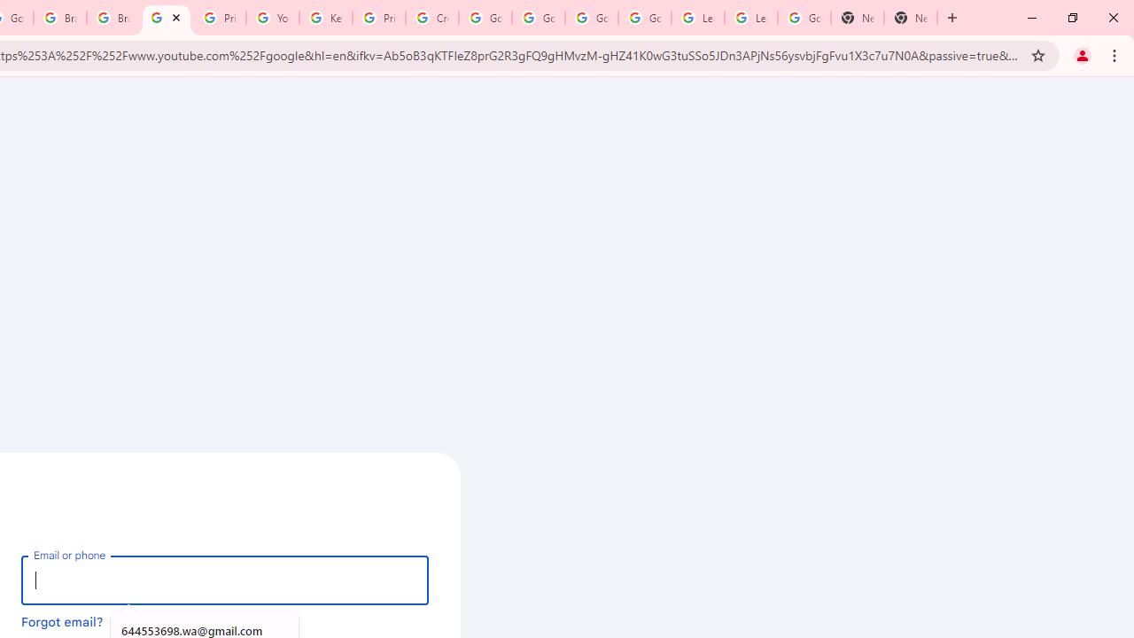  I want to click on Create your Google Account, so click(432, 18).